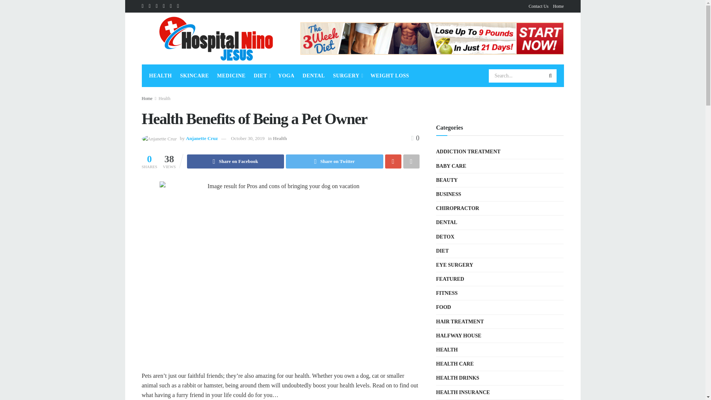  I want to click on Share on Twitter, so click(334, 161).